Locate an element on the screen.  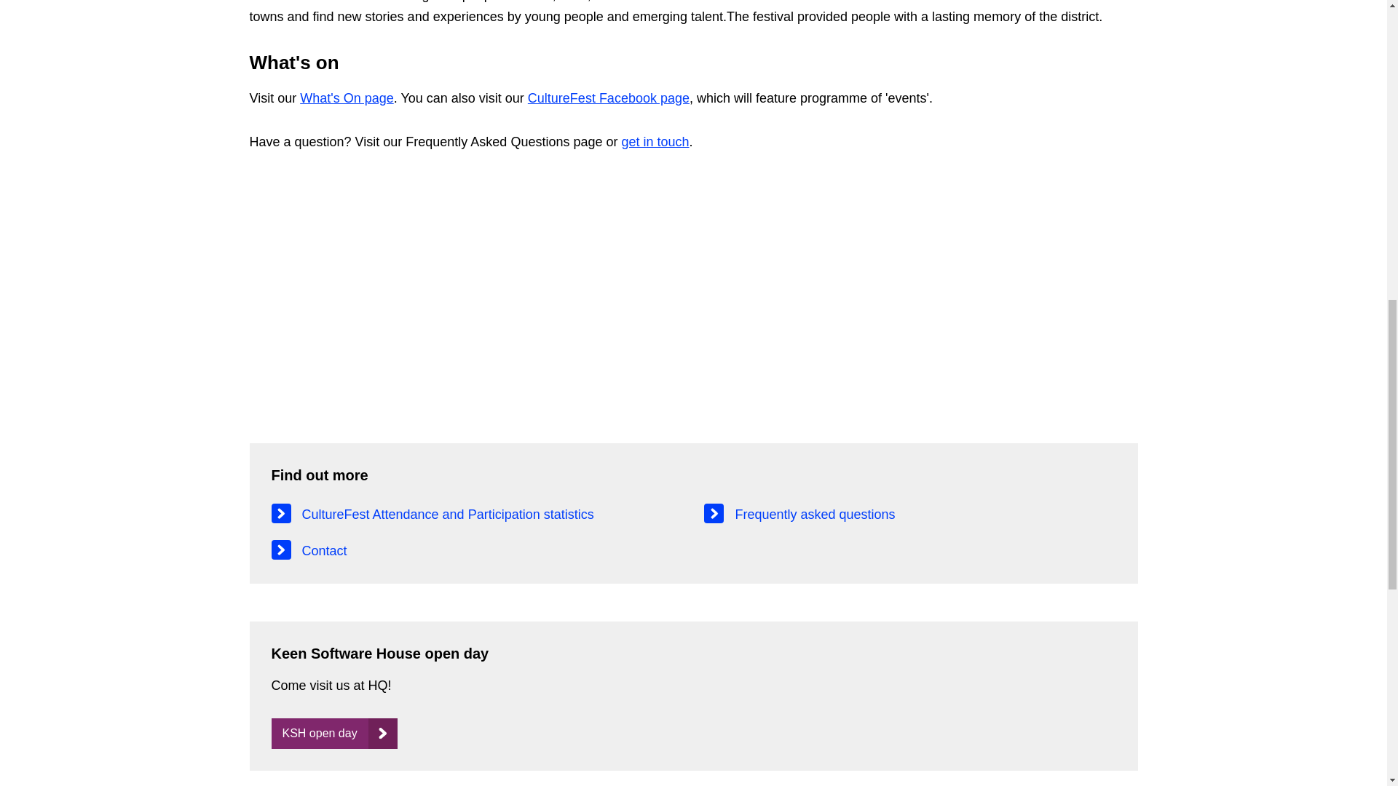
YouTube video player is located at coordinates (453, 289).